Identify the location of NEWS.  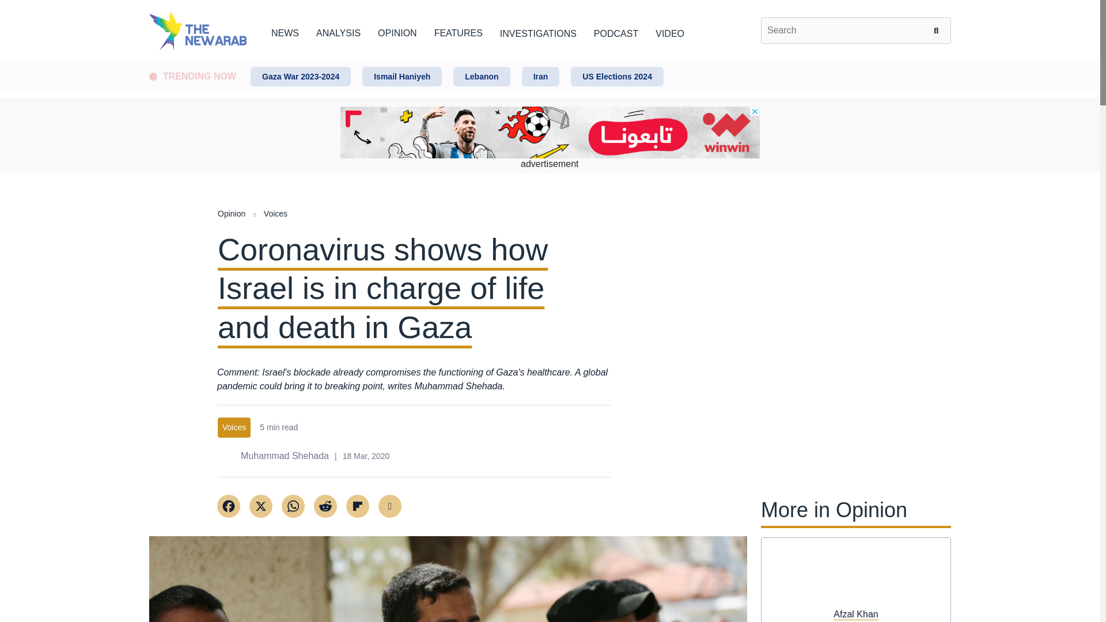
(285, 31).